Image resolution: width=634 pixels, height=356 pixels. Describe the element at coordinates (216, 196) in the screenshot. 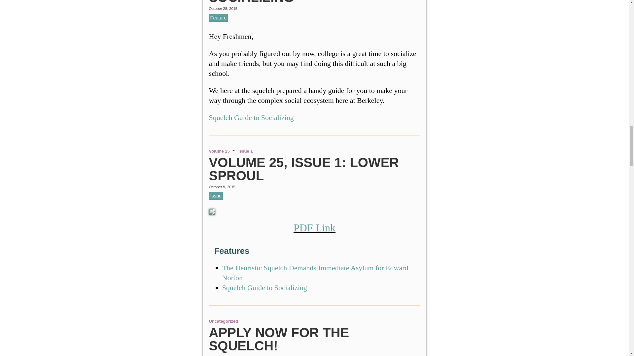

I see `Issue` at that location.